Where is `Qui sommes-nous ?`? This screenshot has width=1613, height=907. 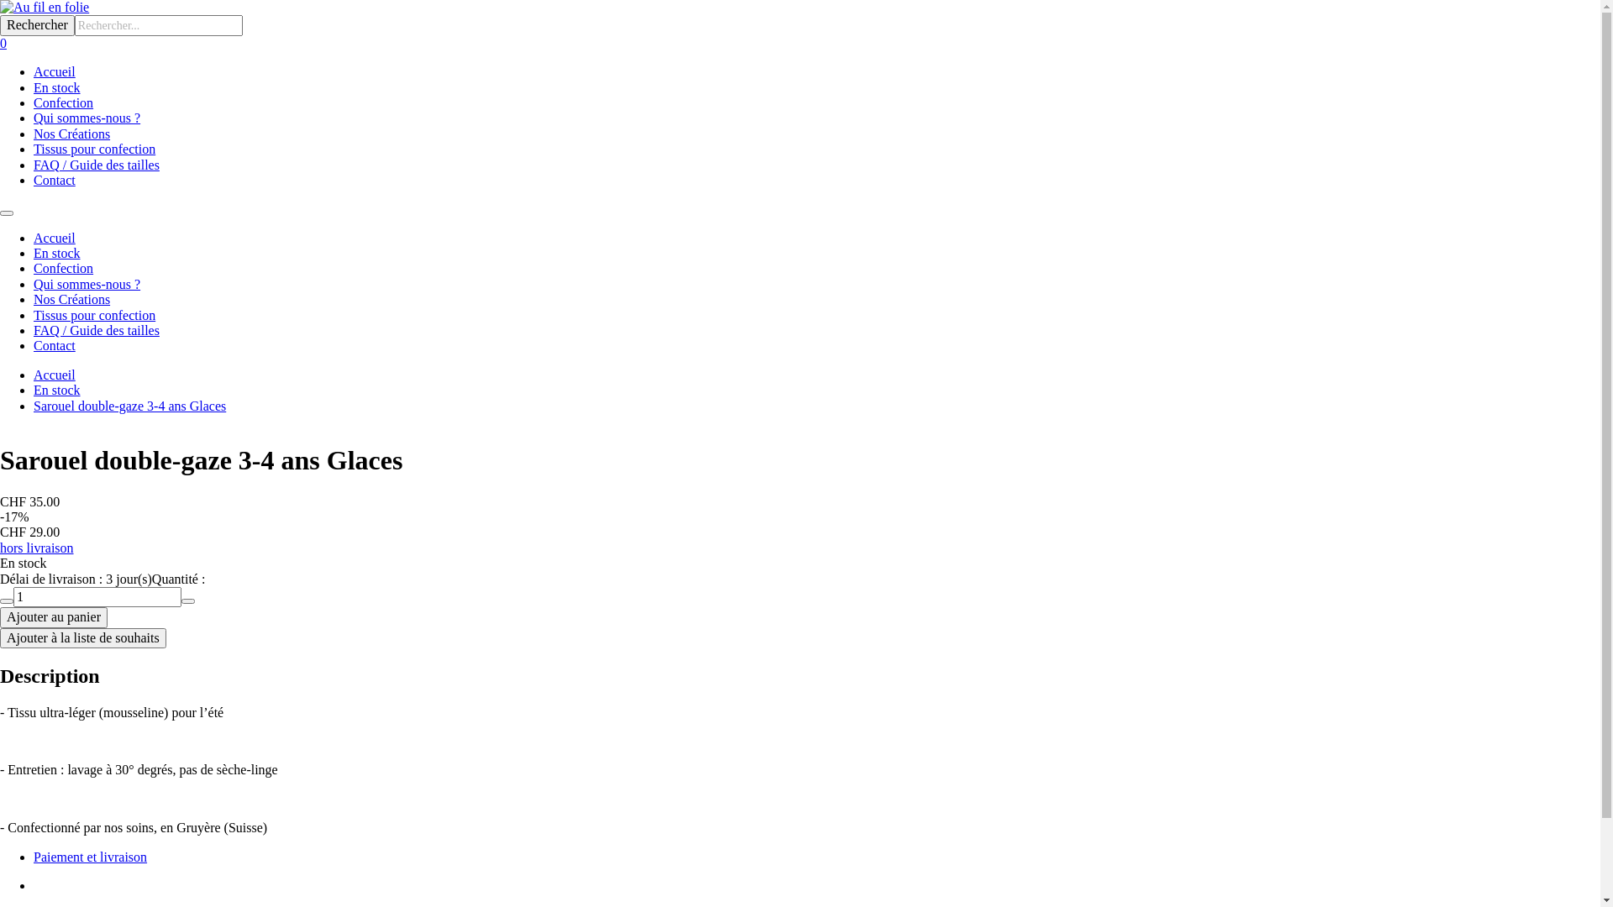
Qui sommes-nous ? is located at coordinates (87, 118).